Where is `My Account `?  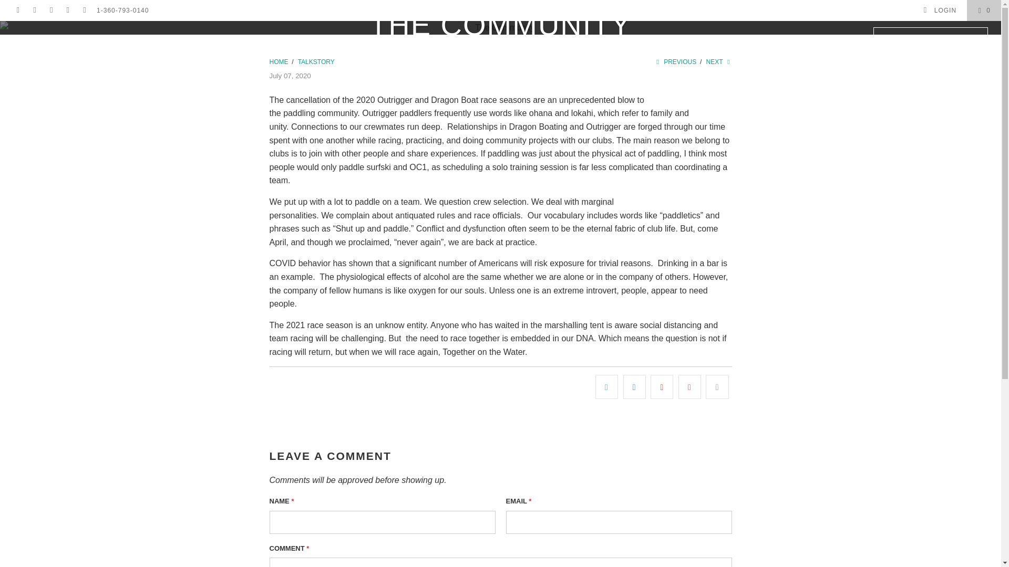 My Account  is located at coordinates (940, 10).